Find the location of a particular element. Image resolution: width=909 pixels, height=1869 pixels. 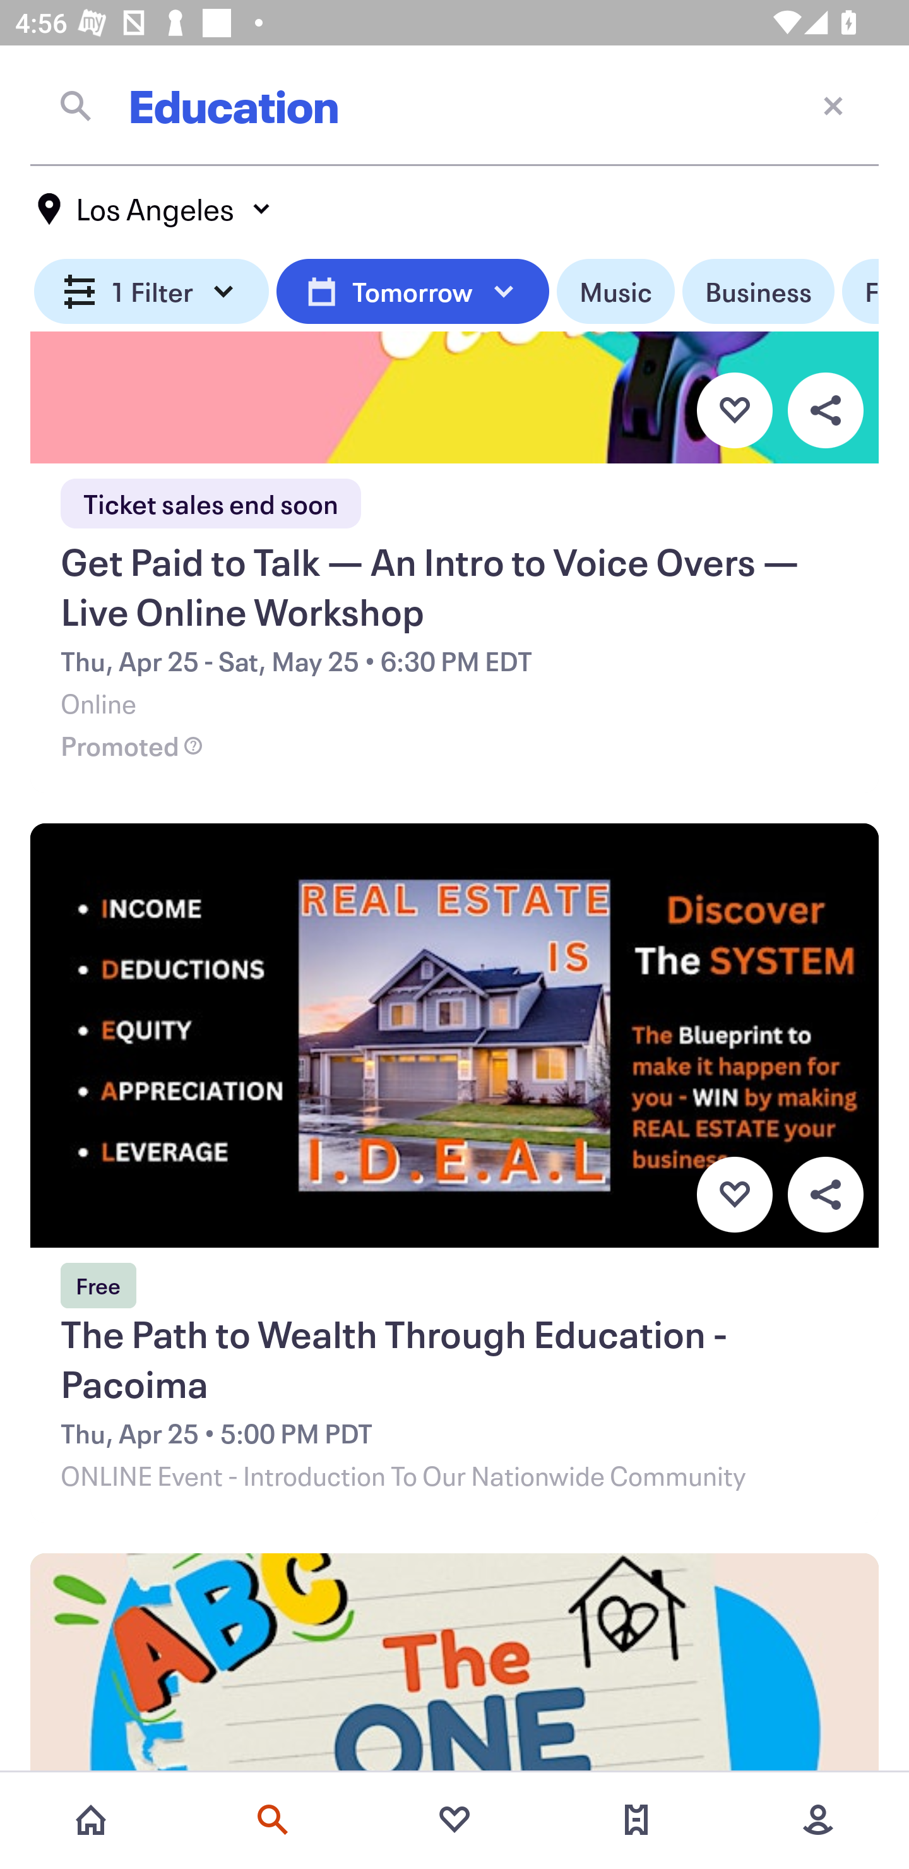

Favorites is located at coordinates (454, 1820).